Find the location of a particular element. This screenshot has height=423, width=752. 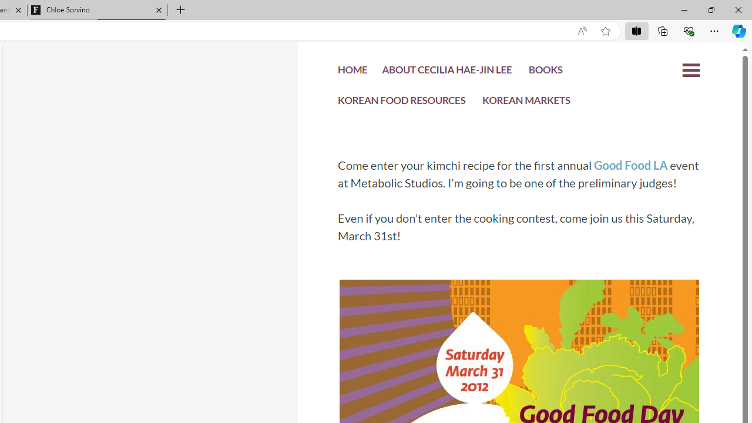

Browser essentials is located at coordinates (689, 31).